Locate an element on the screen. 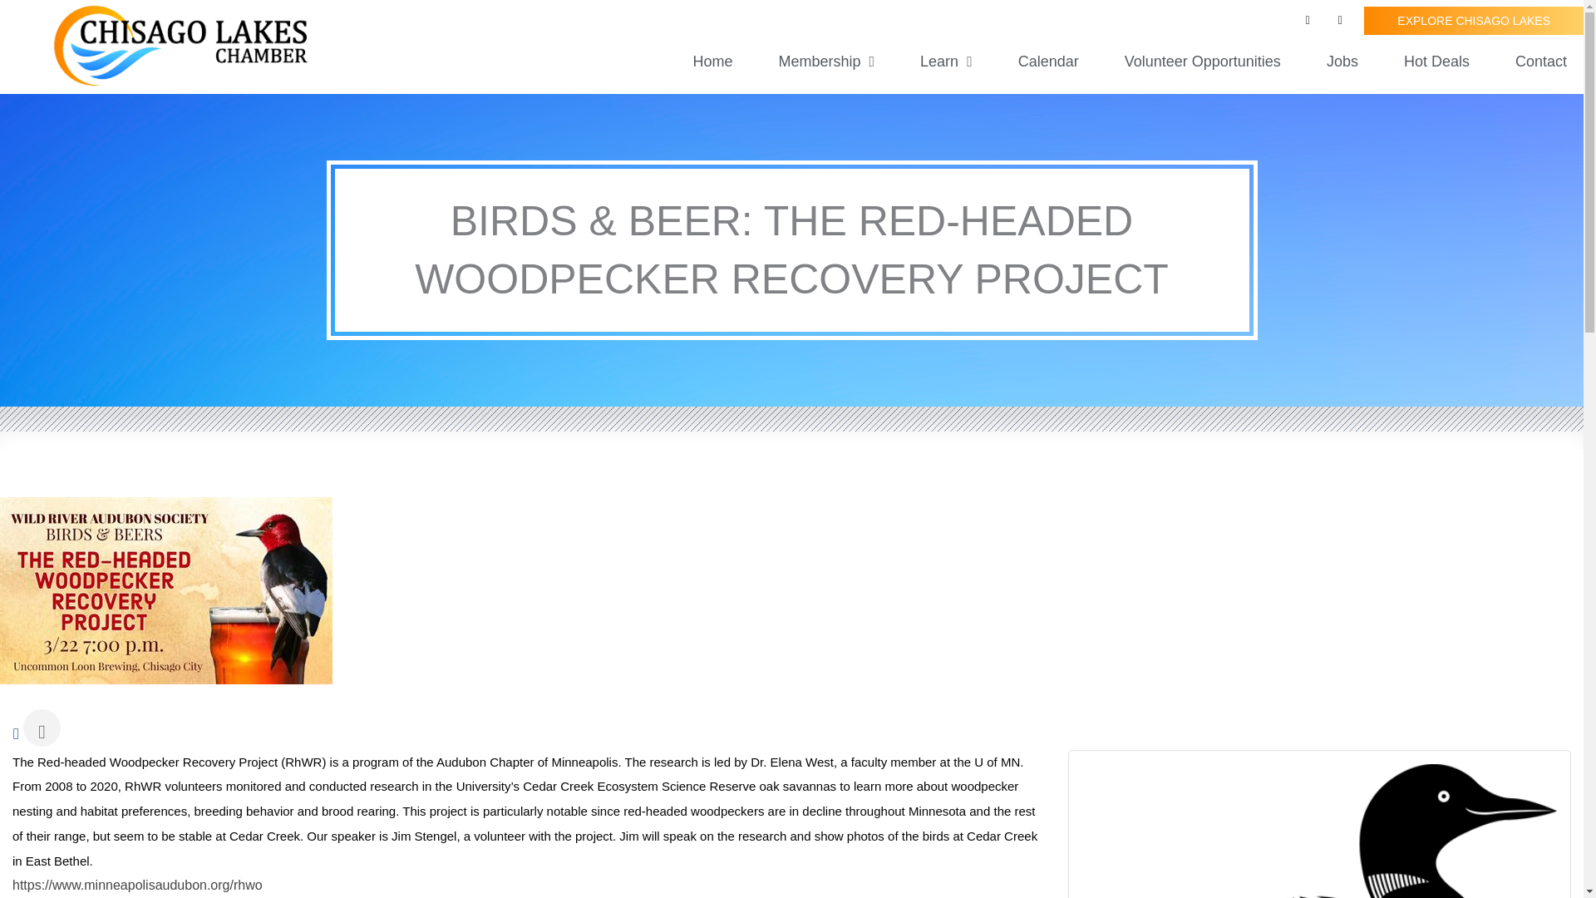  Instagram is located at coordinates (1340, 20).